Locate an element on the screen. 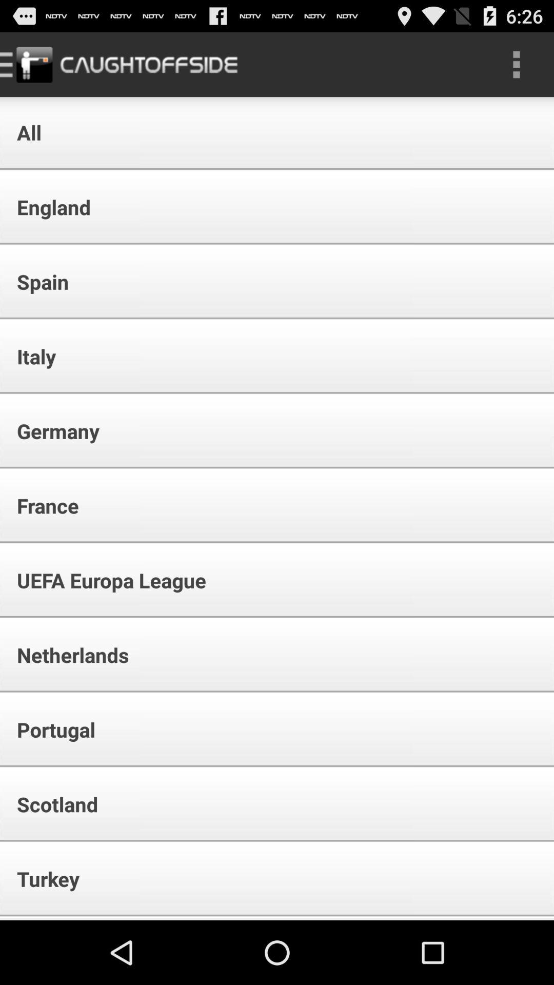 The height and width of the screenshot is (985, 554). flip until the germany app is located at coordinates (51, 431).